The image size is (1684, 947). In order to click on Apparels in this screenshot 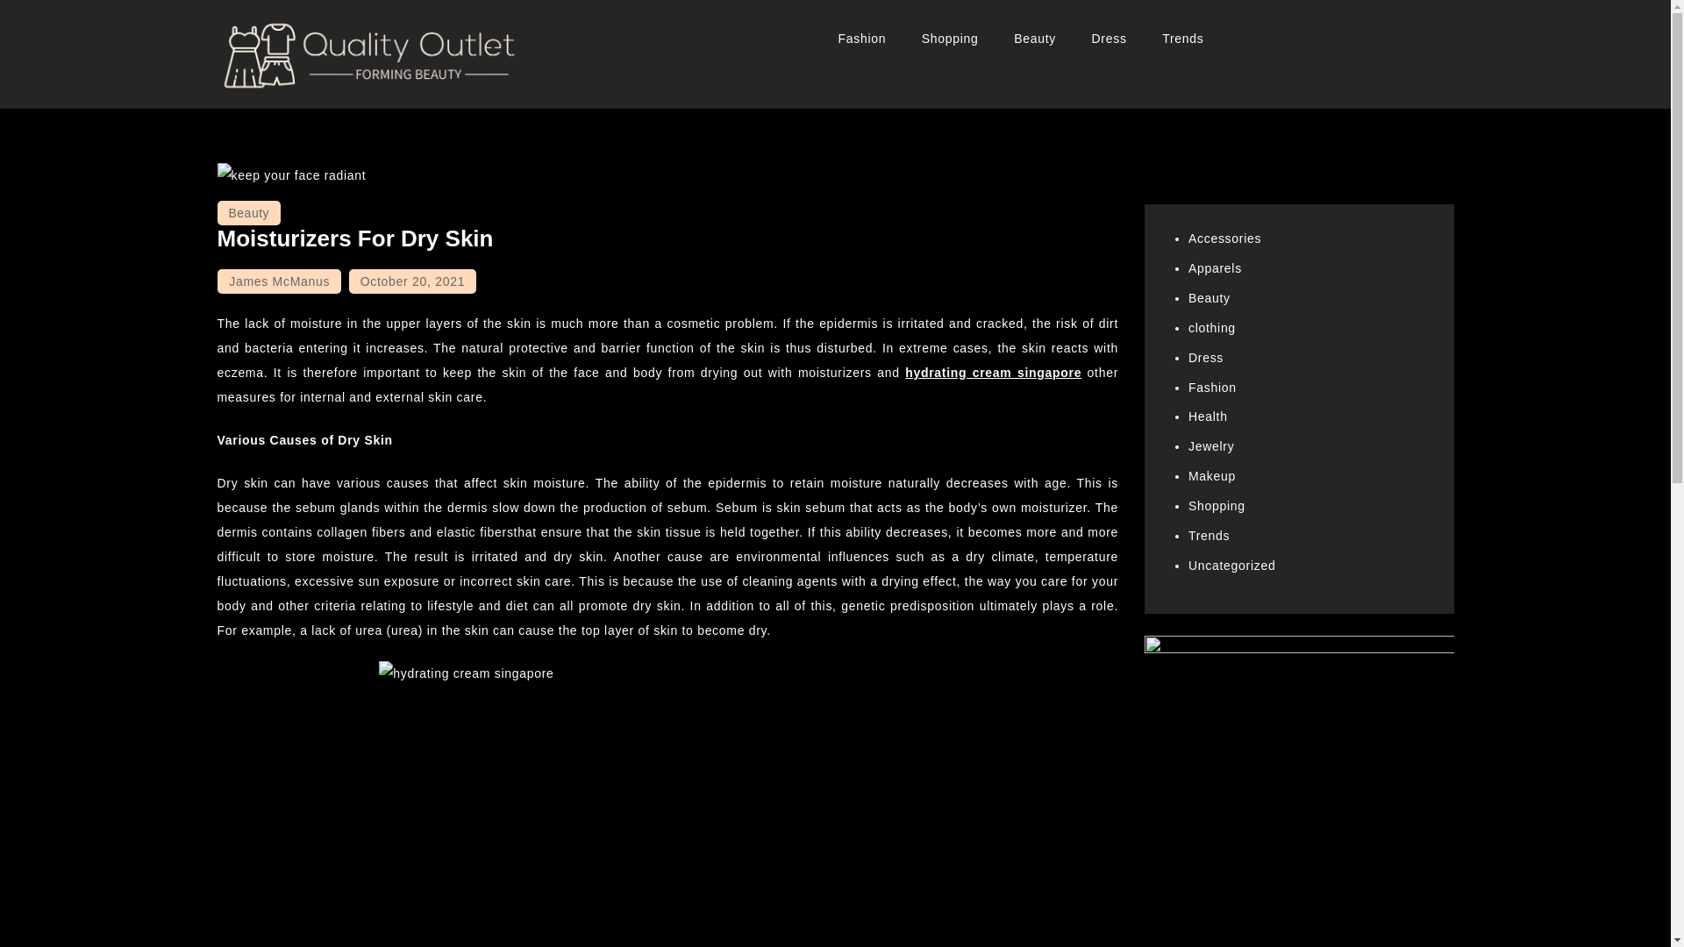, I will do `click(1216, 268)`.